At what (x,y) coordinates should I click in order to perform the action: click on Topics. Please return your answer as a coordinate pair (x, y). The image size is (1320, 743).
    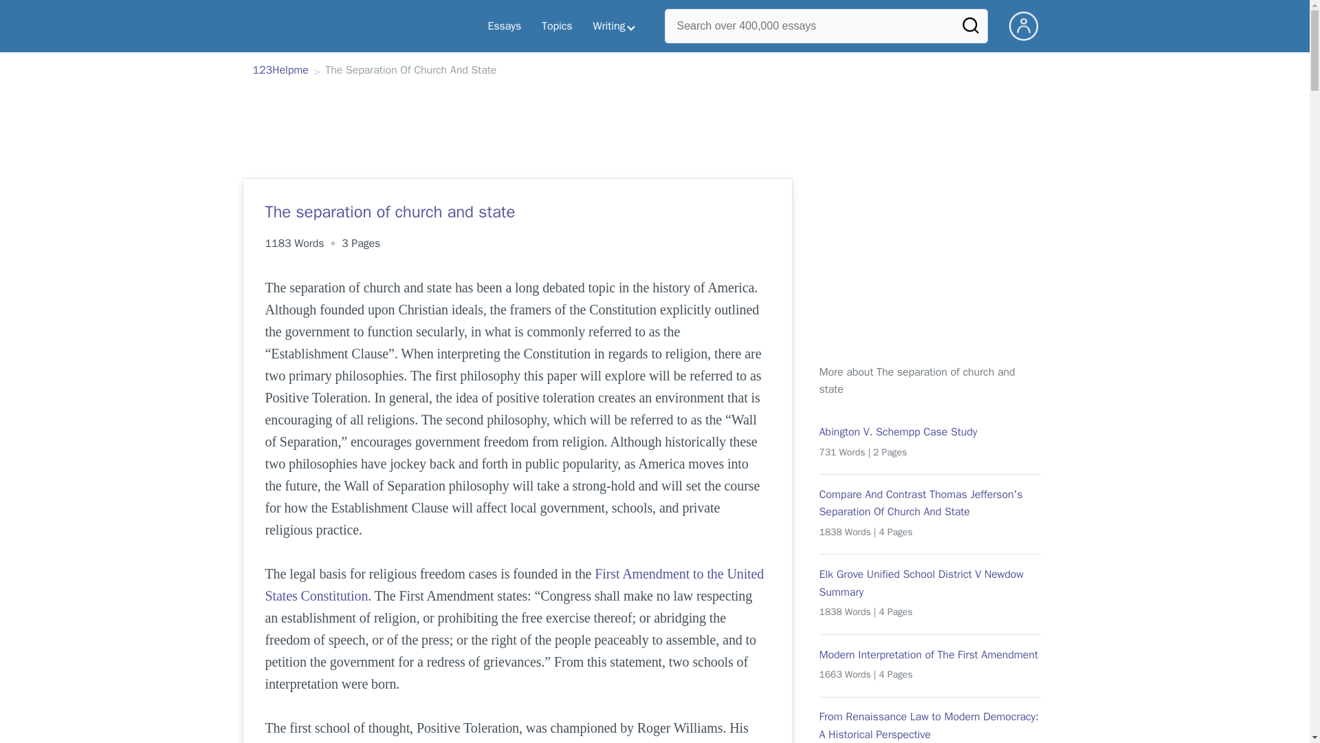
    Looking at the image, I should click on (557, 26).